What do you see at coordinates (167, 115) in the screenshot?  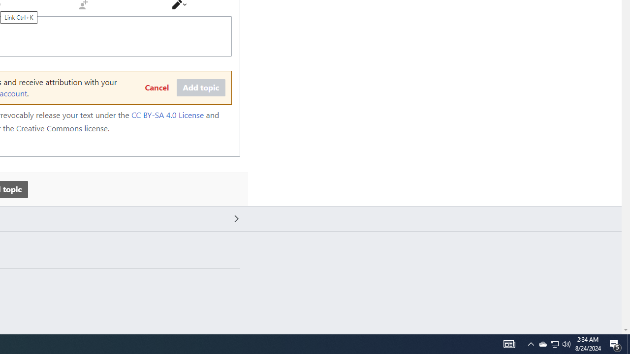 I see `CC BY-SA 4.0 License` at bounding box center [167, 115].